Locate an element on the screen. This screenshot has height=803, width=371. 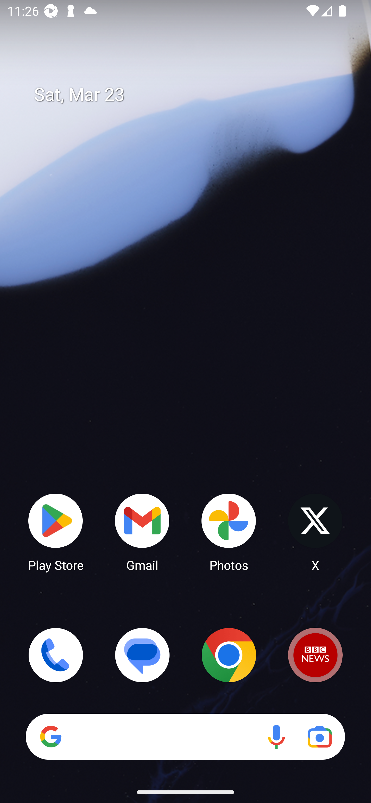
X is located at coordinates (315, 532).